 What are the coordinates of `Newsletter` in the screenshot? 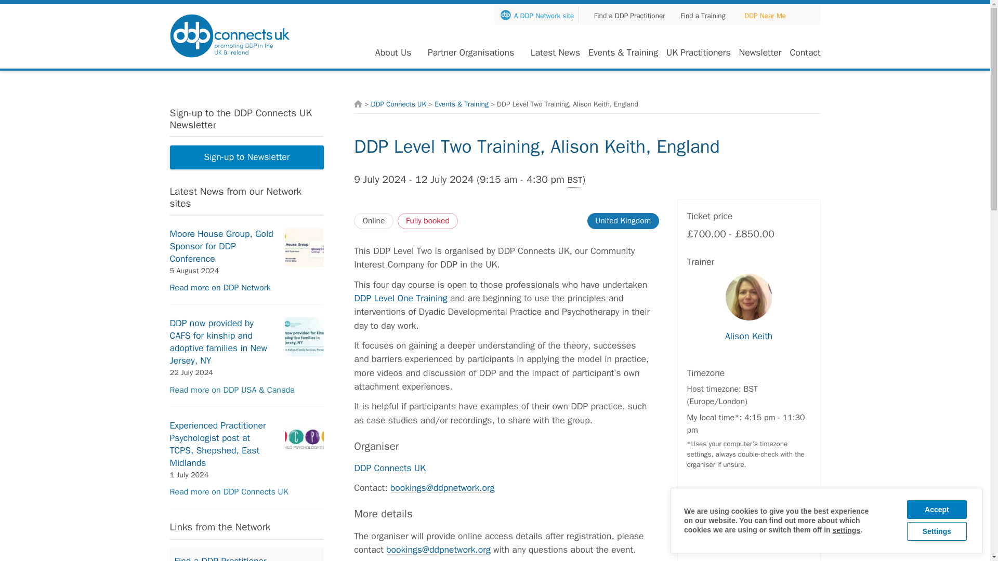 It's located at (760, 52).